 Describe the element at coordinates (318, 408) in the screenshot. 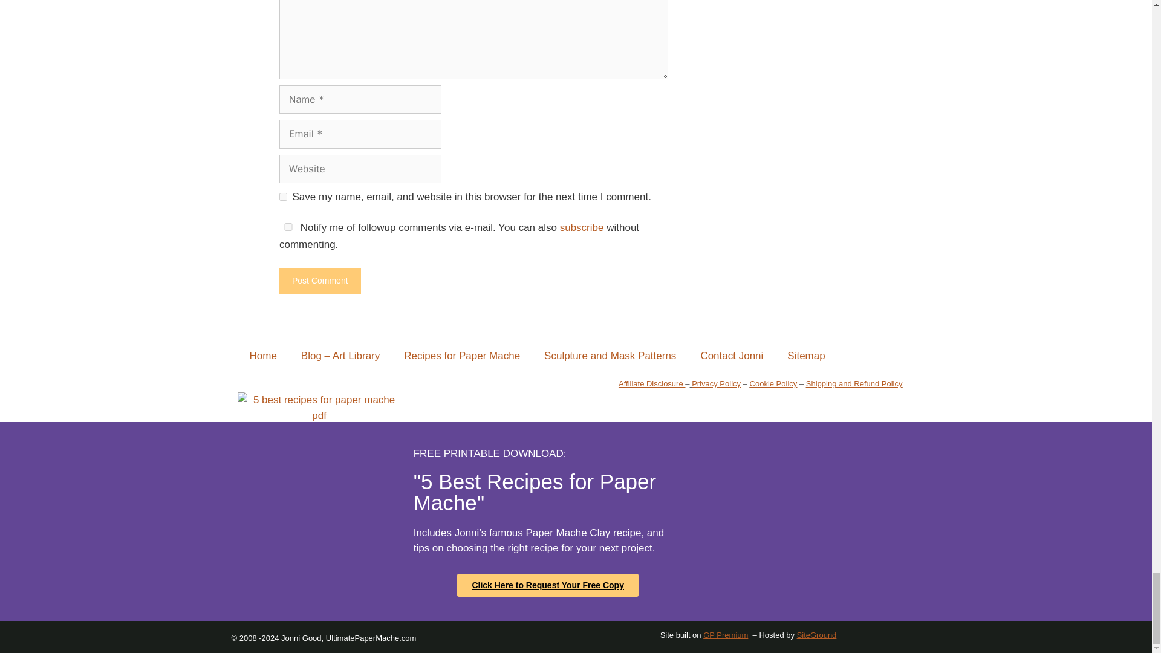

I see `5 best recipes for paper mache pdf` at that location.